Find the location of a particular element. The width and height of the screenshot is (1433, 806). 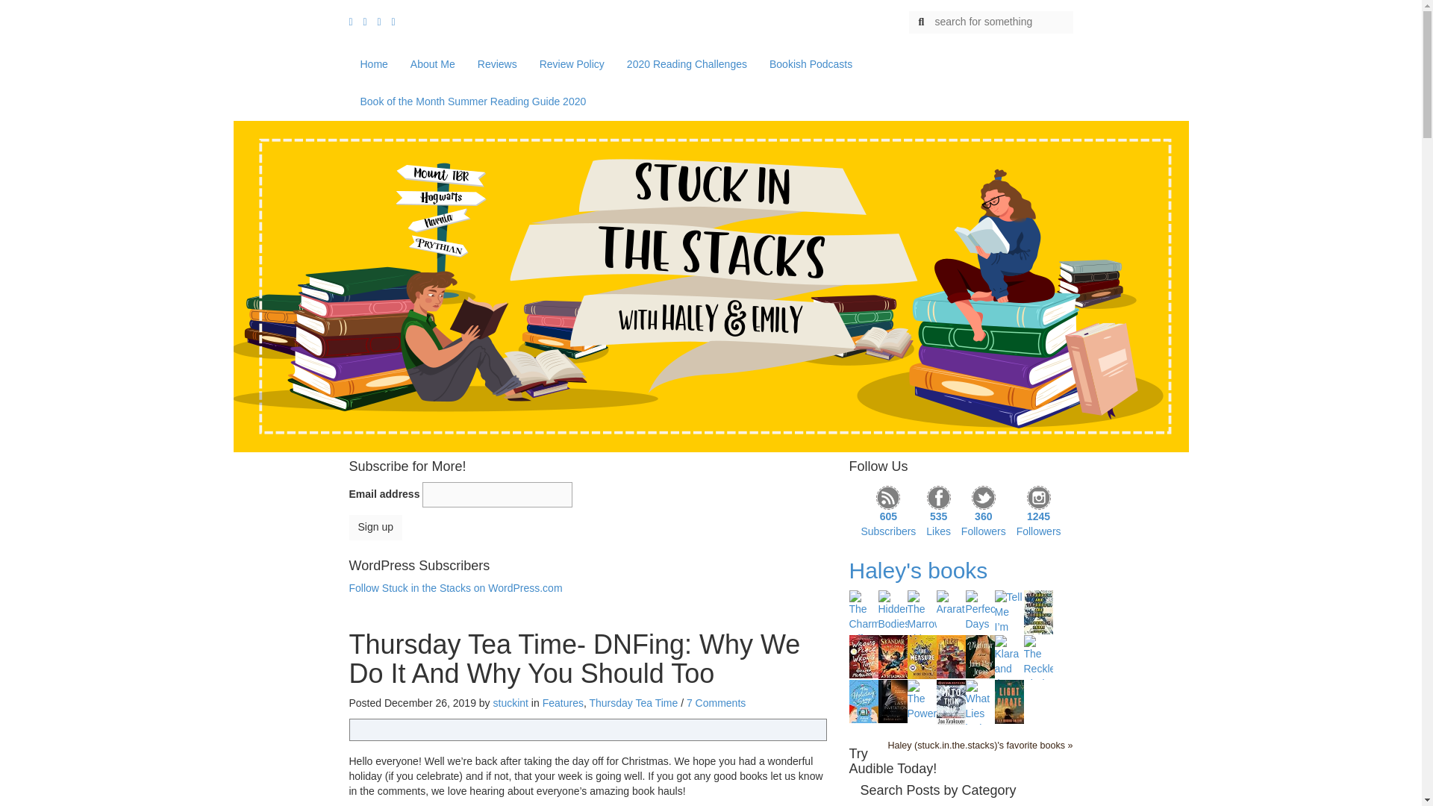

Wrong Place Wrong Time is located at coordinates (864, 655).